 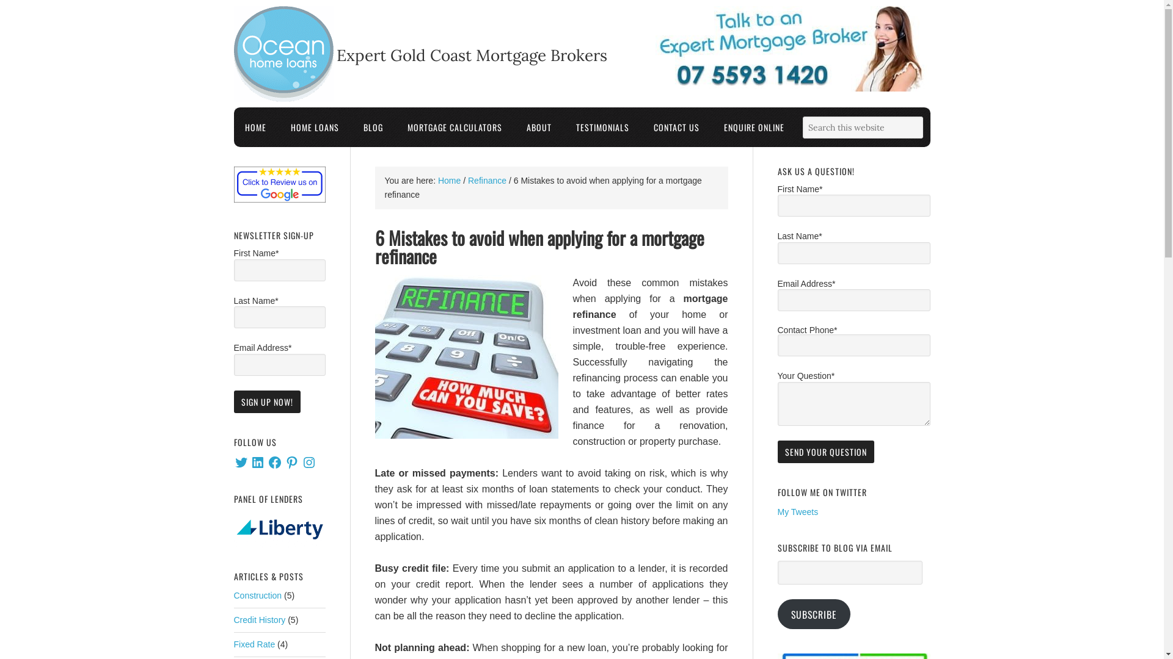 I want to click on Ocean Home Loans Expert Gold Coast Mortgage Brokers, so click(x=283, y=54).